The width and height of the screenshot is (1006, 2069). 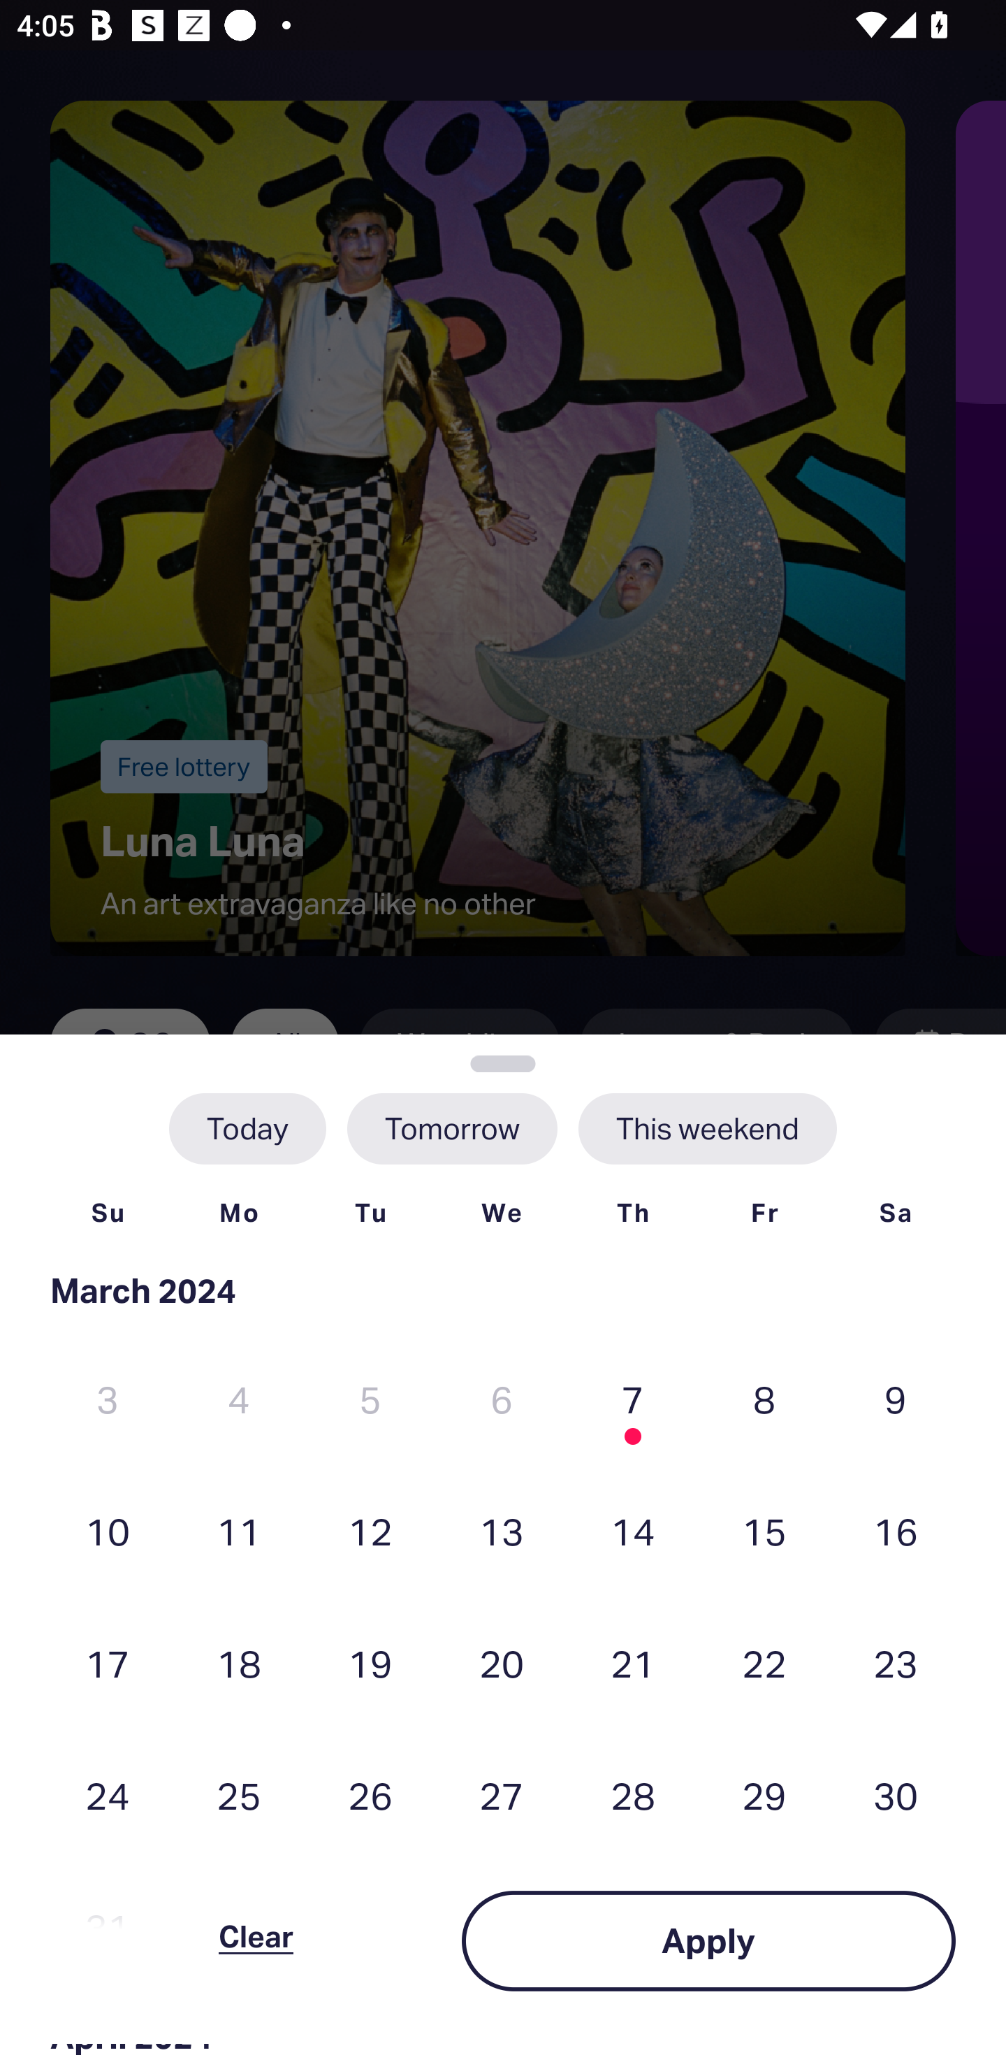 I want to click on 22, so click(x=764, y=1663).